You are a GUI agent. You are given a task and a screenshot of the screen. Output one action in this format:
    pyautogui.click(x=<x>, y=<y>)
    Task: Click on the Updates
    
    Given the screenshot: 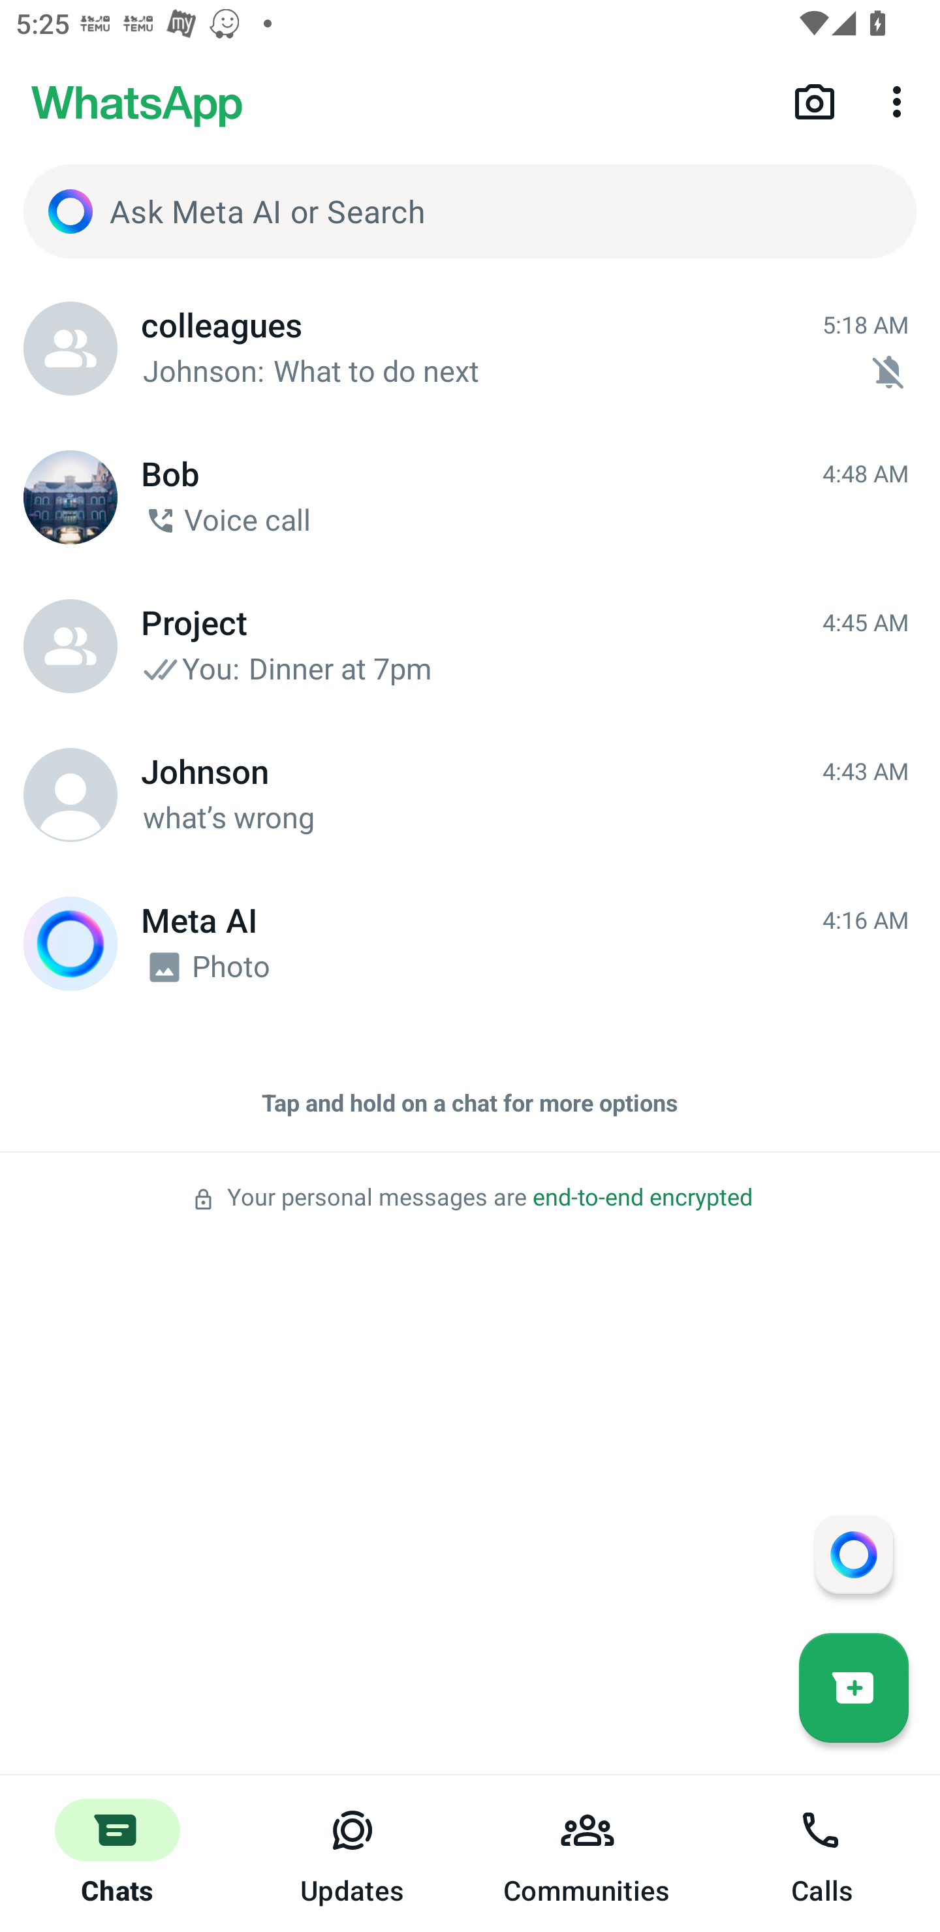 What is the action you would take?
    pyautogui.click(x=352, y=1854)
    